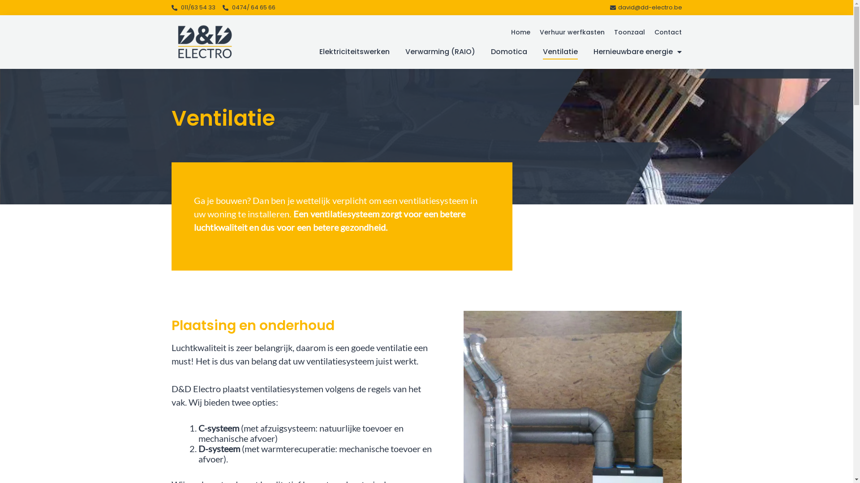 This screenshot has width=860, height=483. Describe the element at coordinates (668, 32) in the screenshot. I see `Contact` at that location.